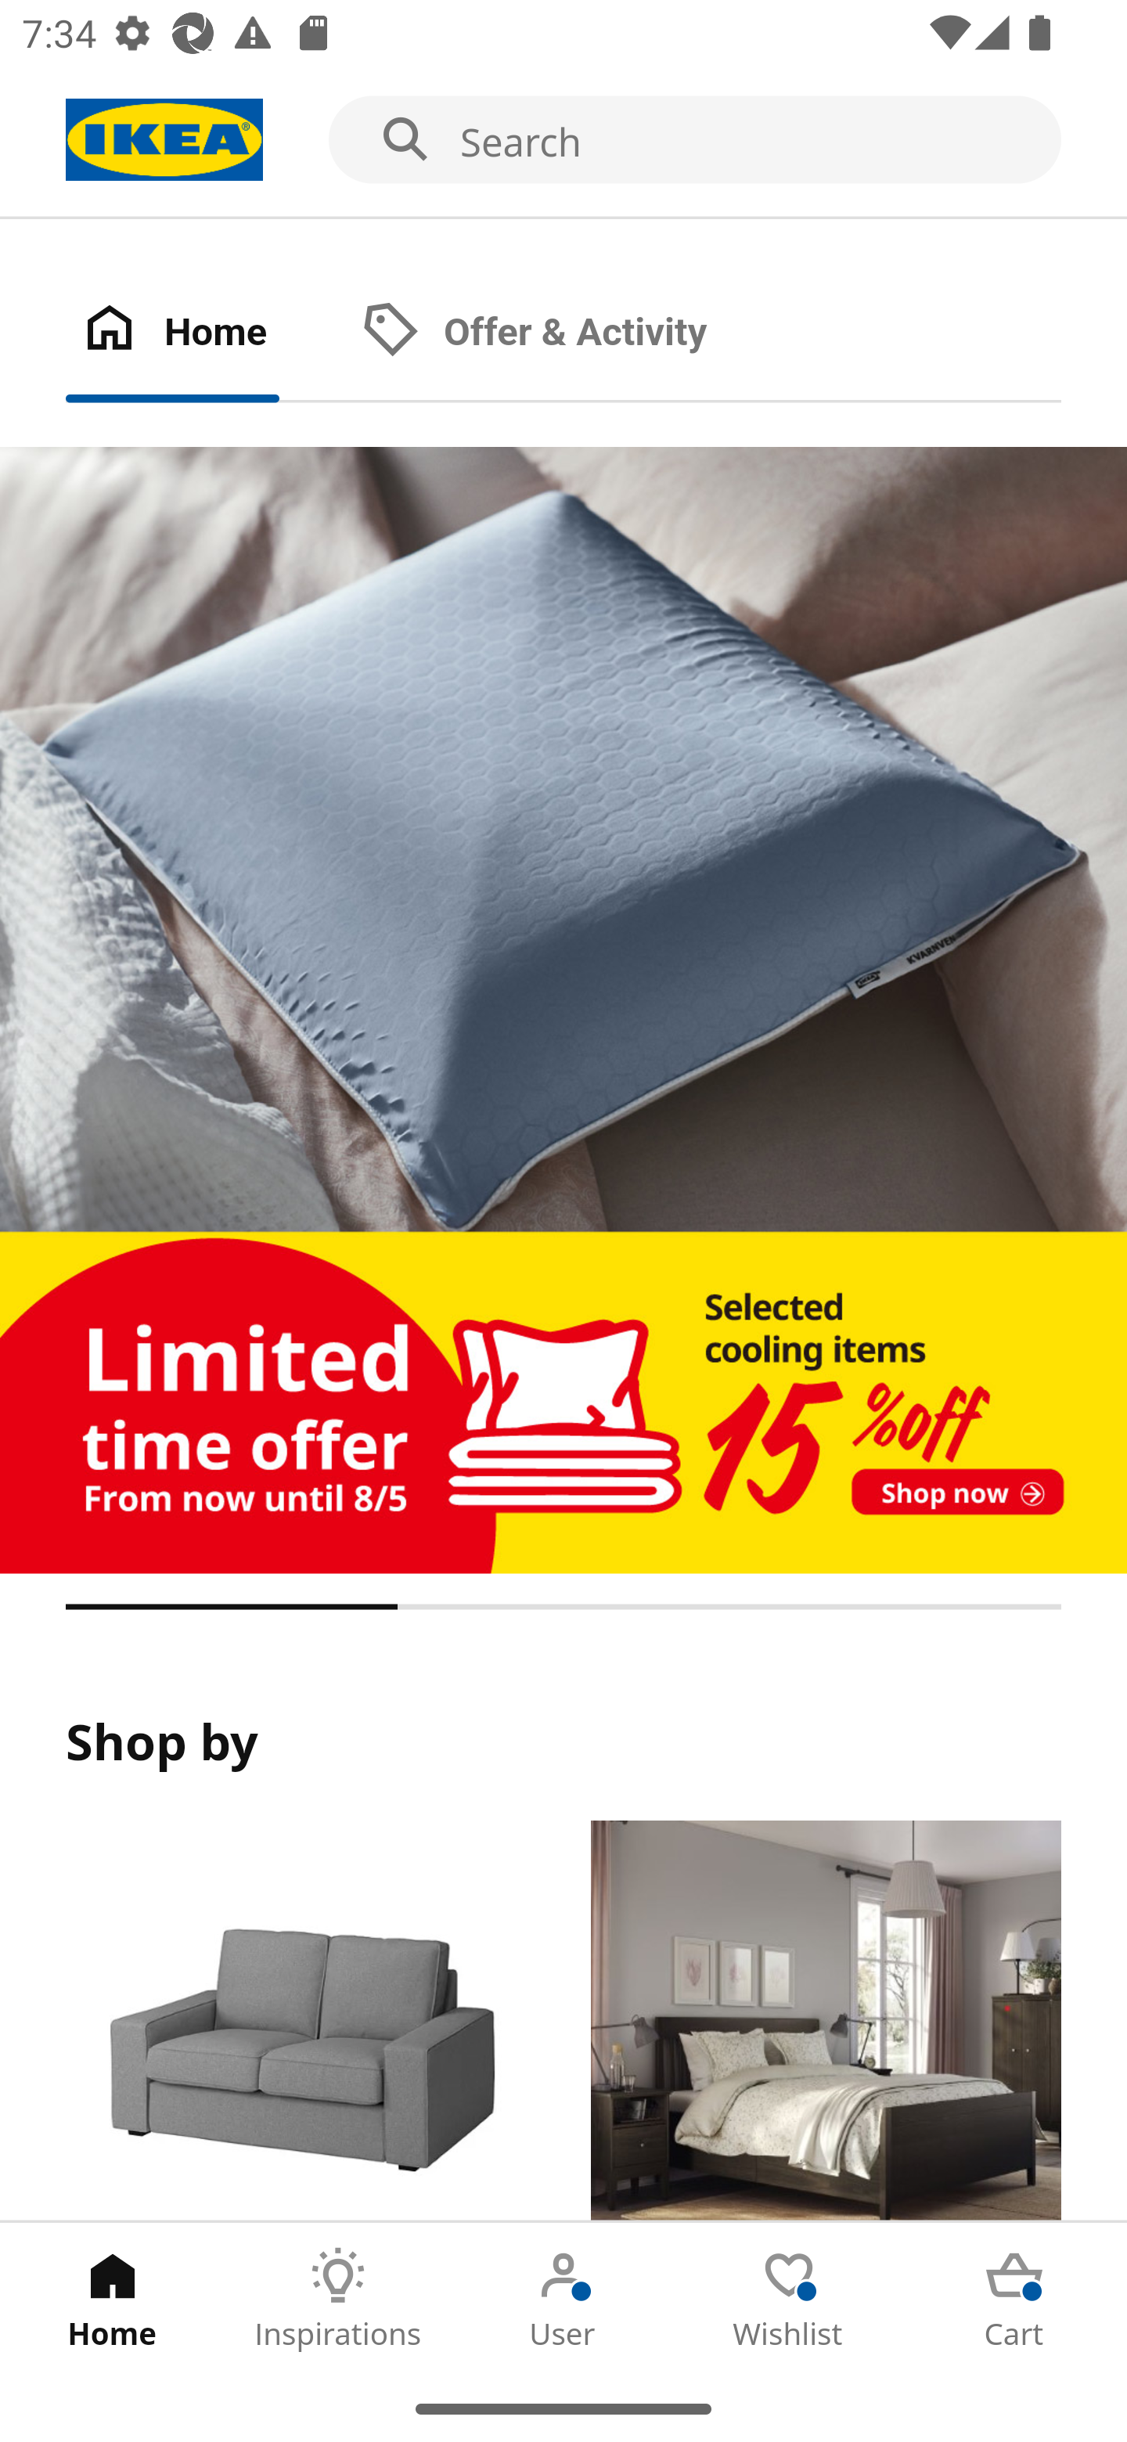  I want to click on User
Tab 3 of 5, so click(563, 2299).